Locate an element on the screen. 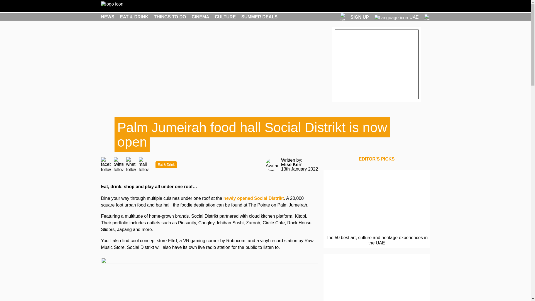 This screenshot has height=301, width=535. CULTURE is located at coordinates (225, 17).